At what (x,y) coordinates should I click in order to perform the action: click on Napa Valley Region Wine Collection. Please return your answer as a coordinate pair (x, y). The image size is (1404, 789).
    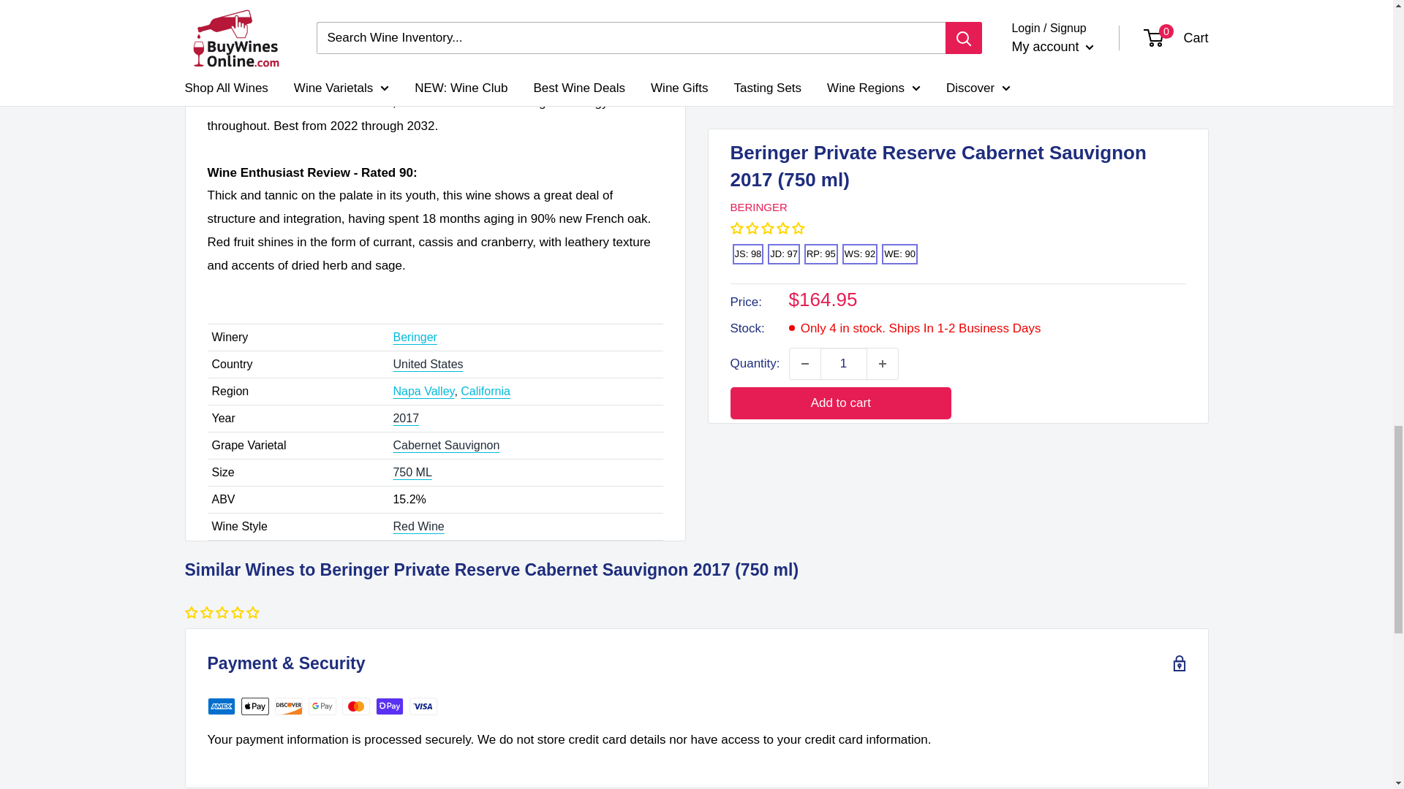
    Looking at the image, I should click on (423, 392).